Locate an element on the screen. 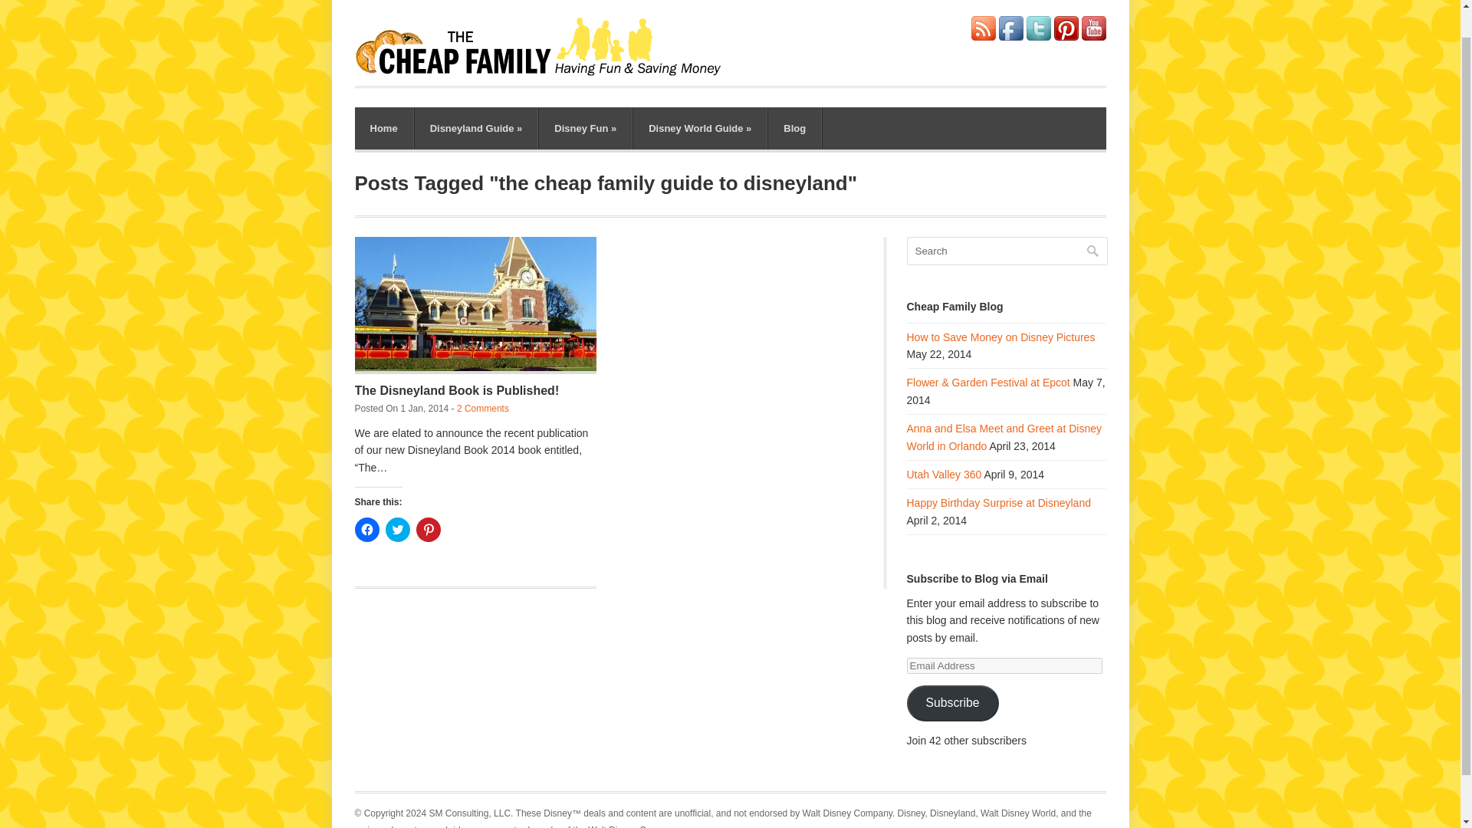  Home is located at coordinates (383, 129).